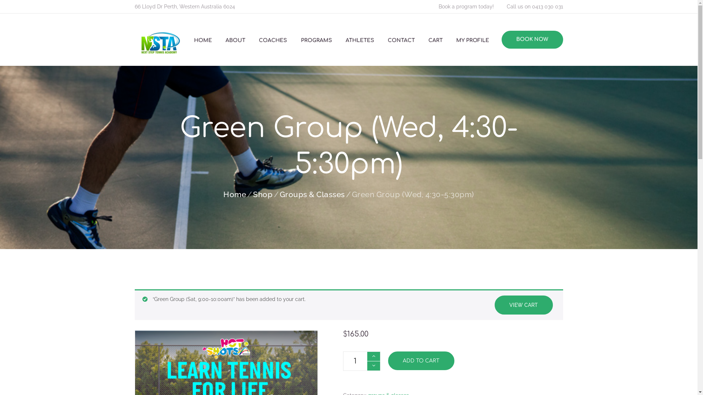  What do you see at coordinates (532, 39) in the screenshot?
I see `BOOK NOW` at bounding box center [532, 39].